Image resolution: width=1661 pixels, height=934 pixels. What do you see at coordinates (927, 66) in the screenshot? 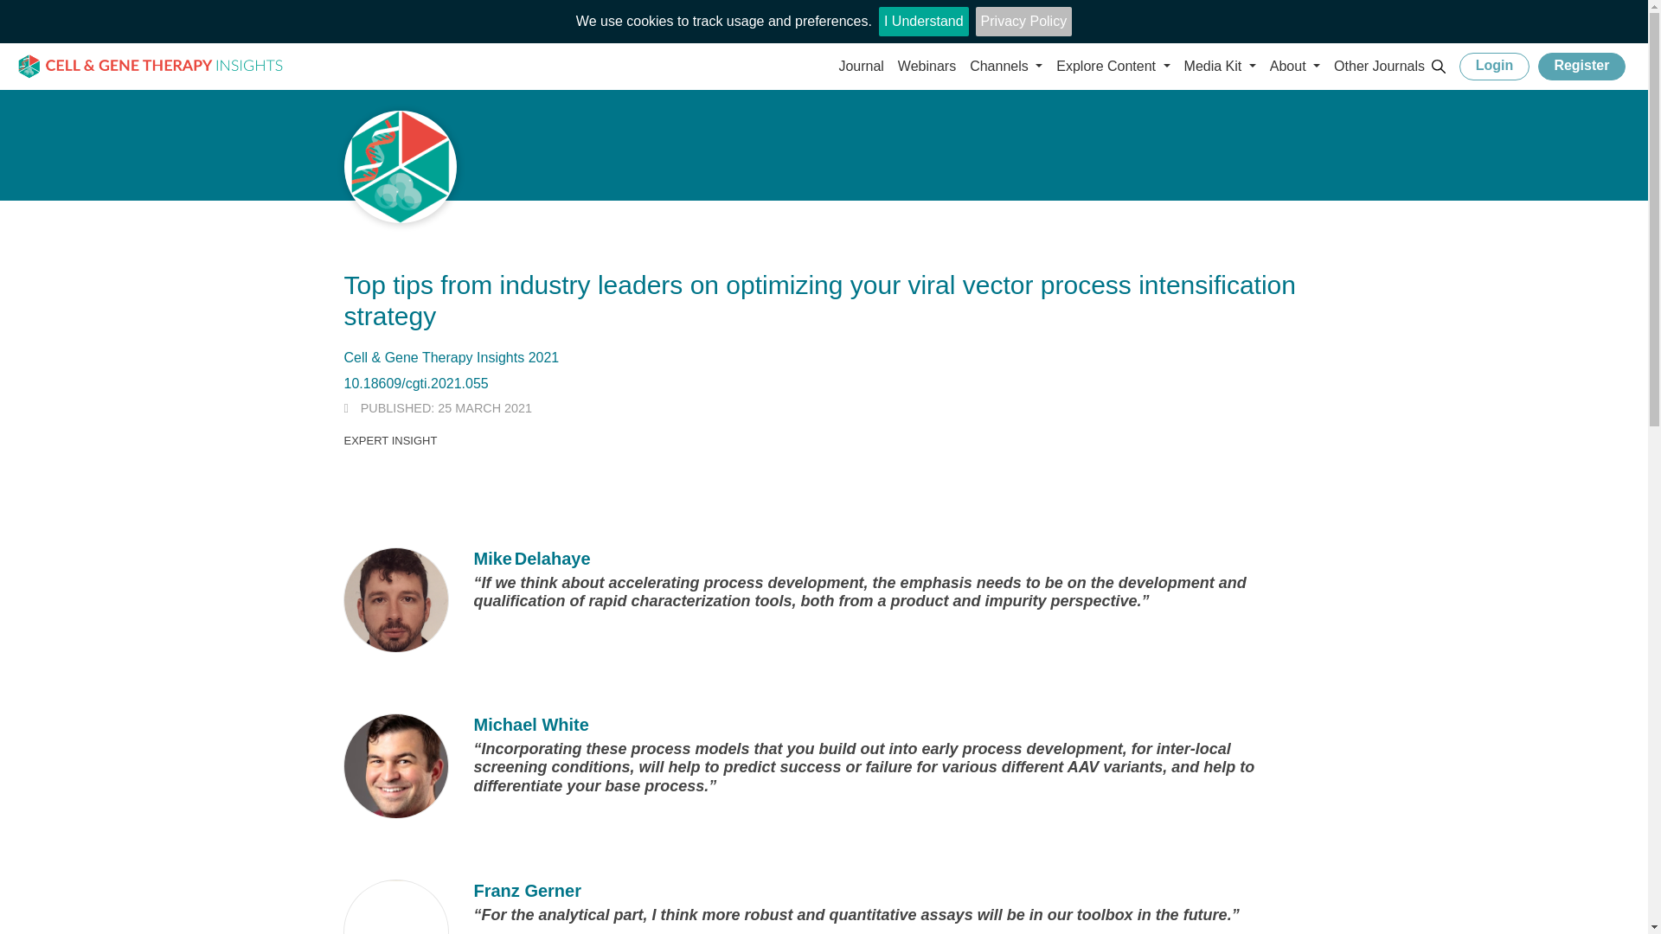
I see `Webinars` at bounding box center [927, 66].